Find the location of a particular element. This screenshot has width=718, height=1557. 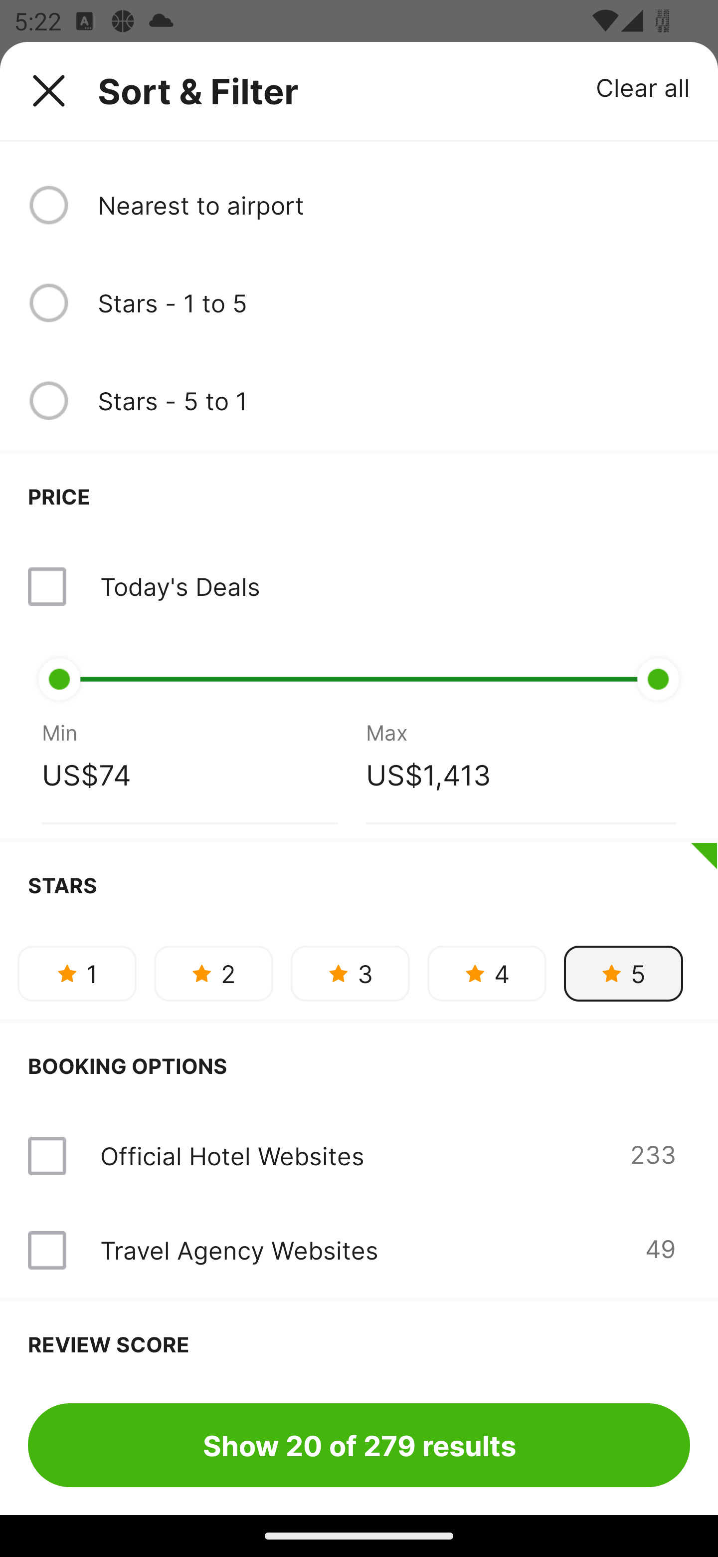

Clear all is located at coordinates (643, 87).